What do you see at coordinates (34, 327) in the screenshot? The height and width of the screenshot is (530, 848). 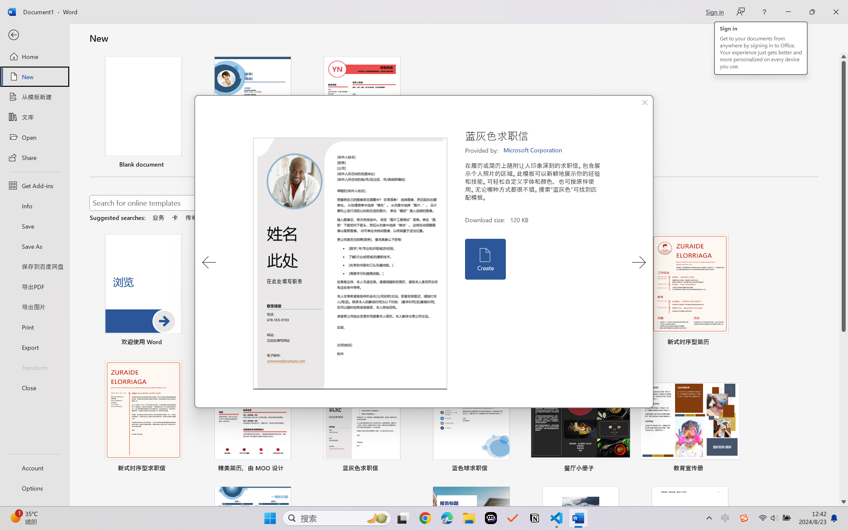 I see `Print` at bounding box center [34, 327].